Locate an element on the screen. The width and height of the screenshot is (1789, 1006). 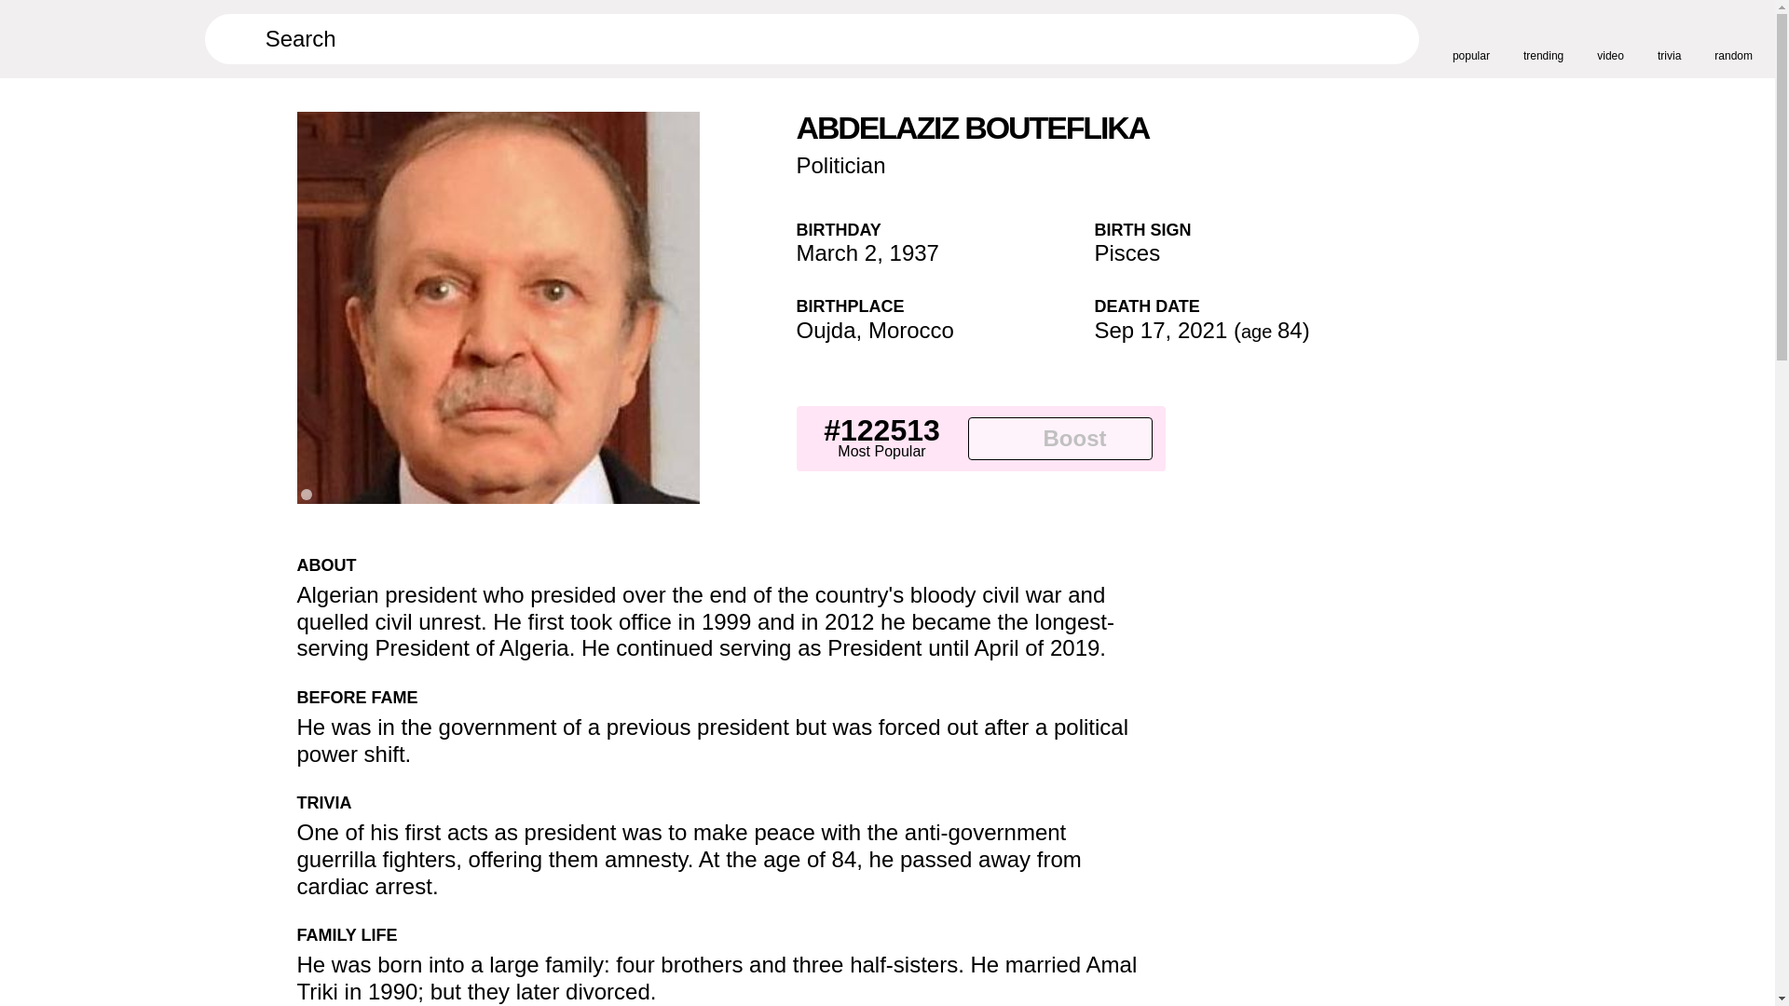
video is located at coordinates (1610, 38).